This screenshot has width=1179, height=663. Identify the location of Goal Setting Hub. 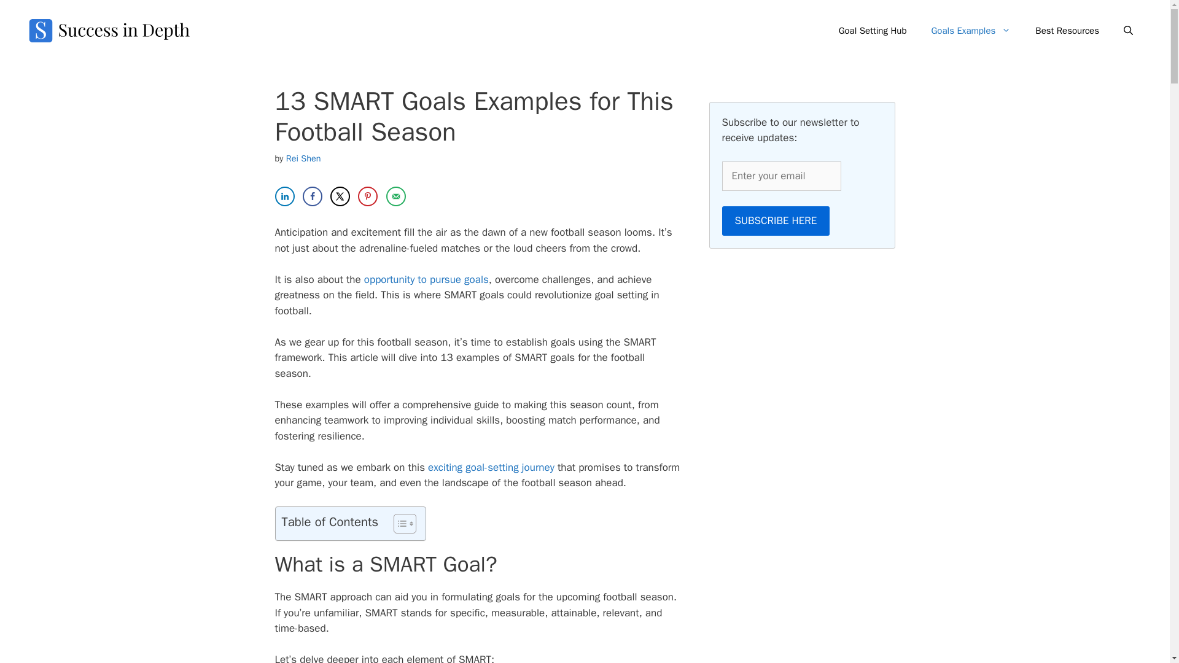
(873, 31).